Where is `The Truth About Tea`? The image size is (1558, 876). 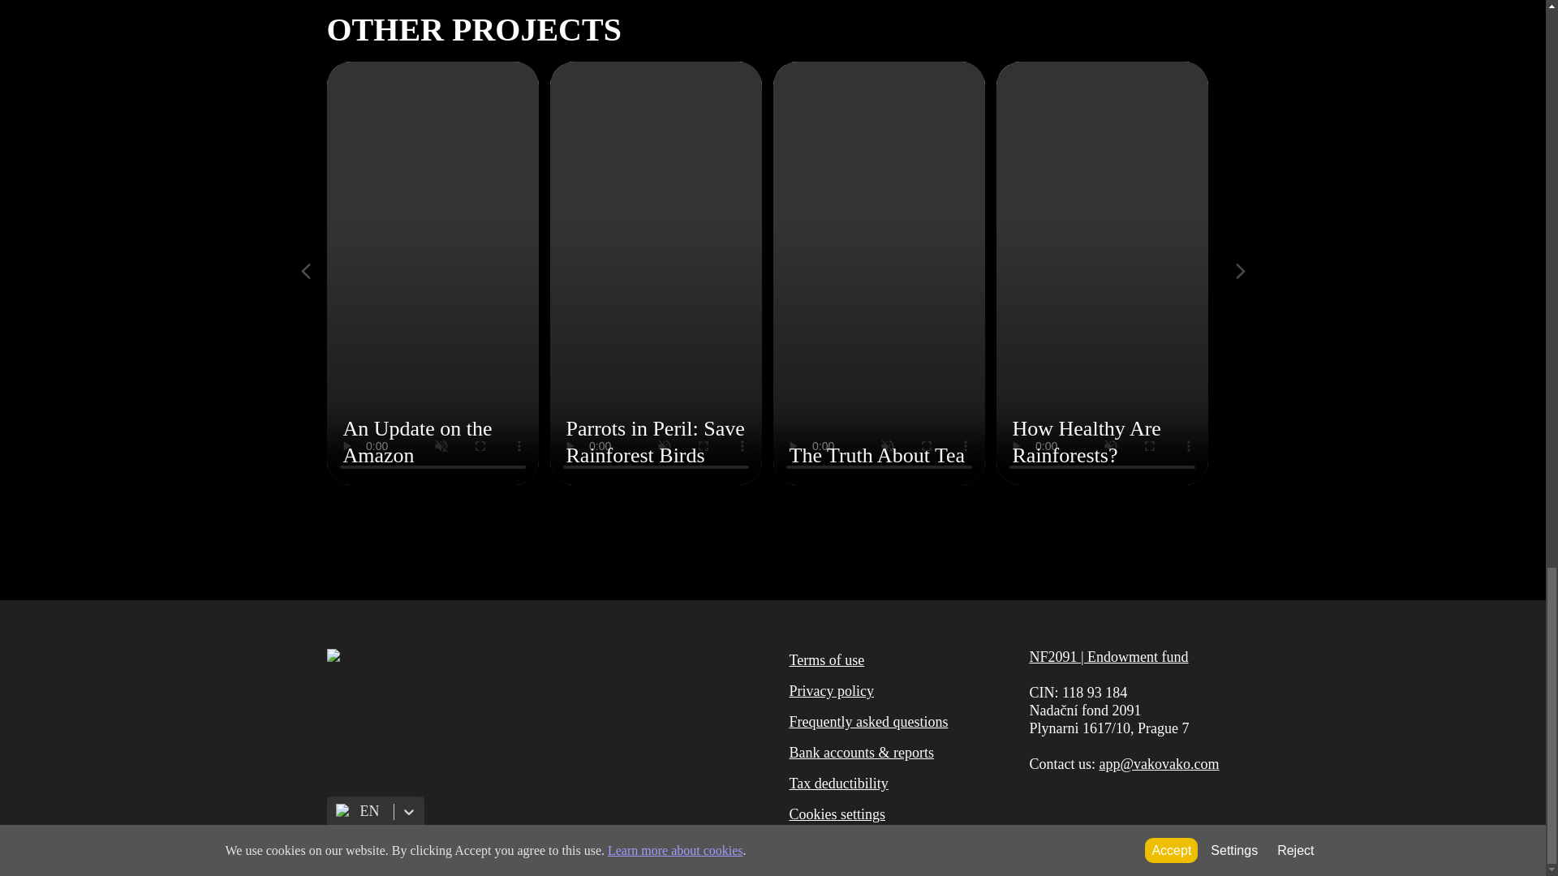
The Truth About Tea is located at coordinates (878, 273).